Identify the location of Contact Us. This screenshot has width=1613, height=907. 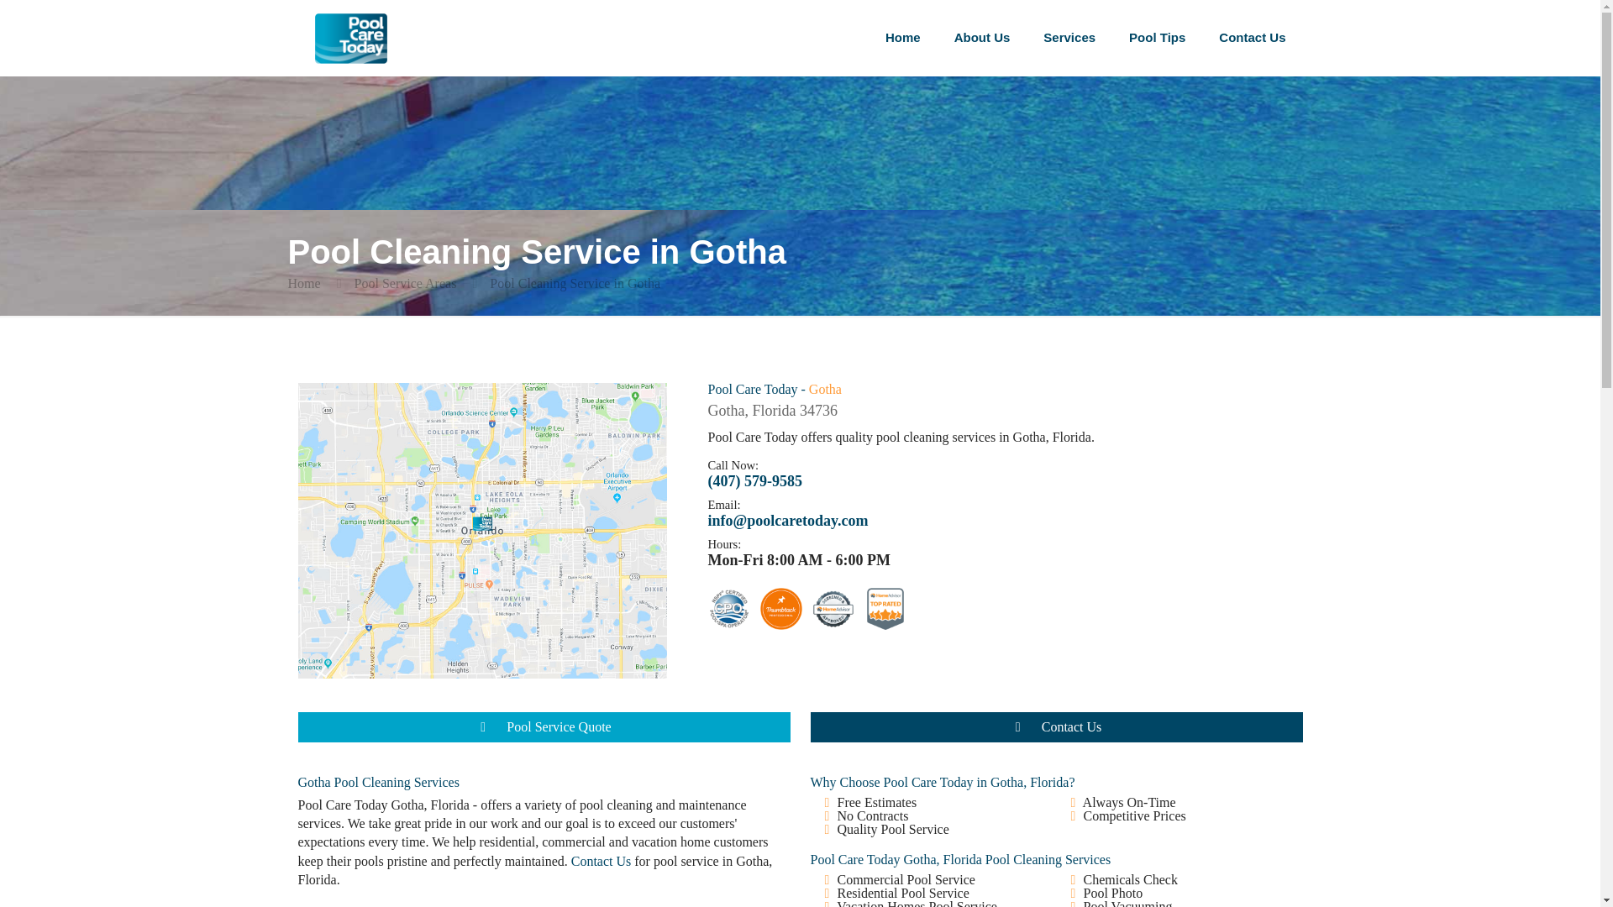
(1055, 727).